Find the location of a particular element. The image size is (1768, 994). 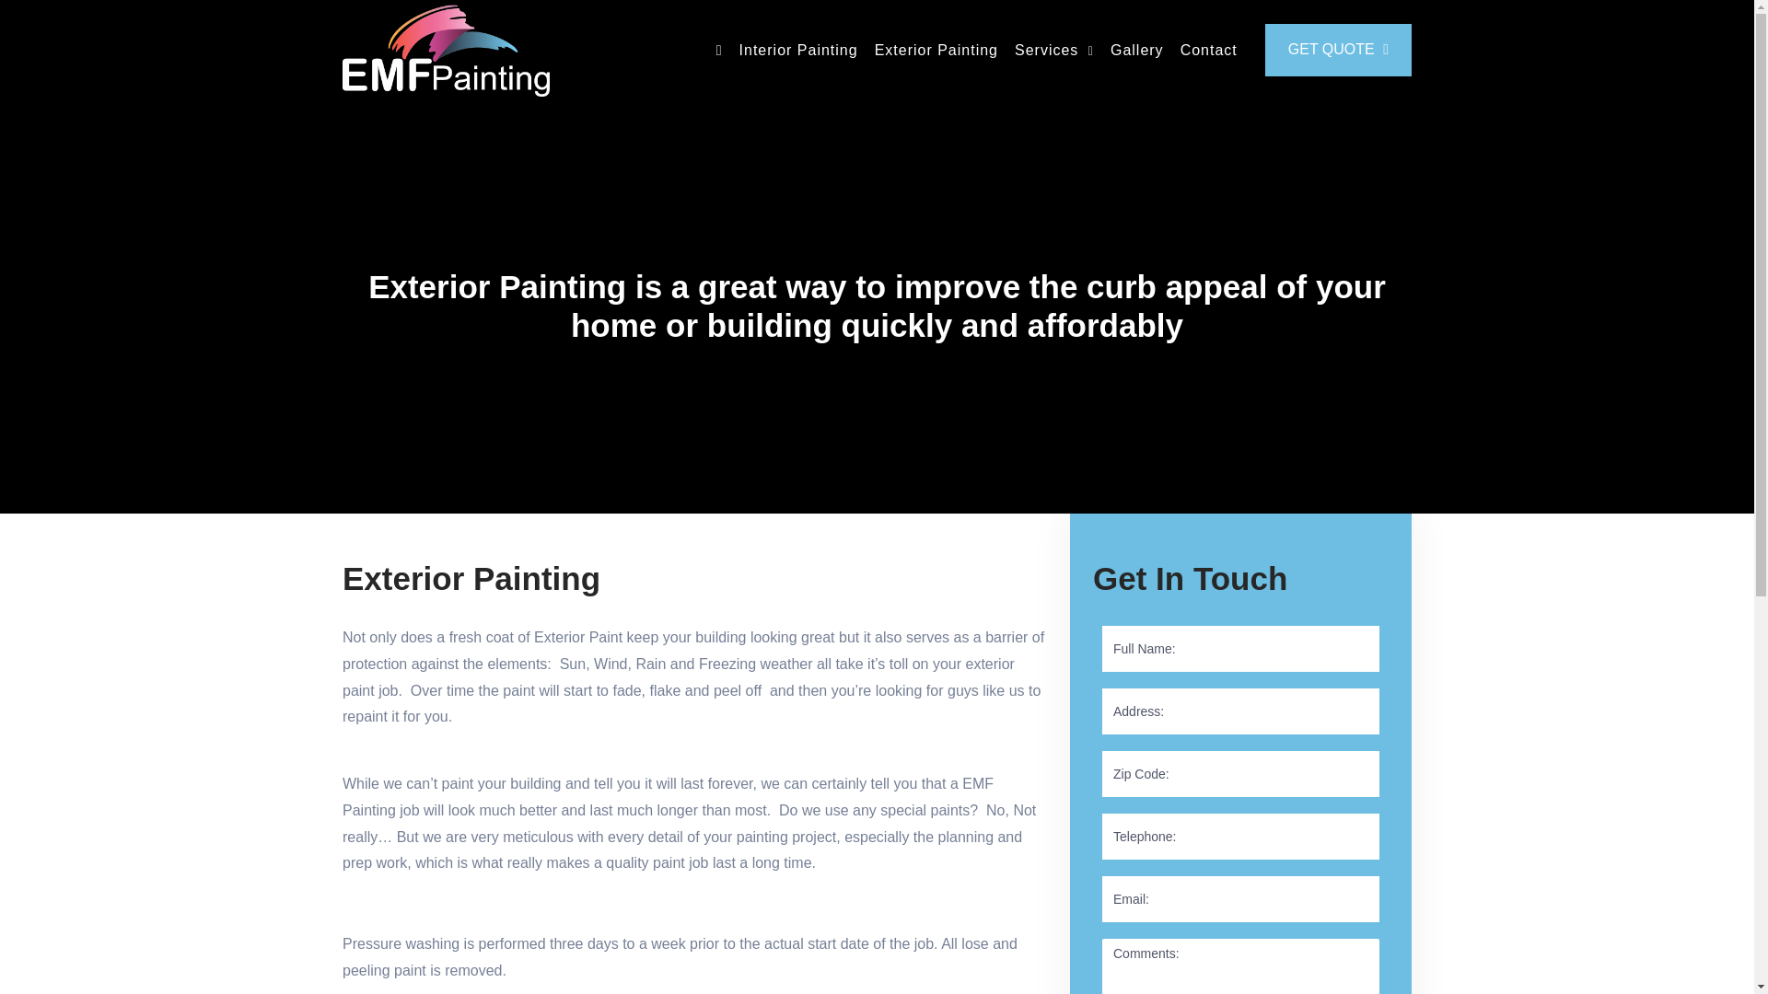

GET QUOTE is located at coordinates (1338, 50).